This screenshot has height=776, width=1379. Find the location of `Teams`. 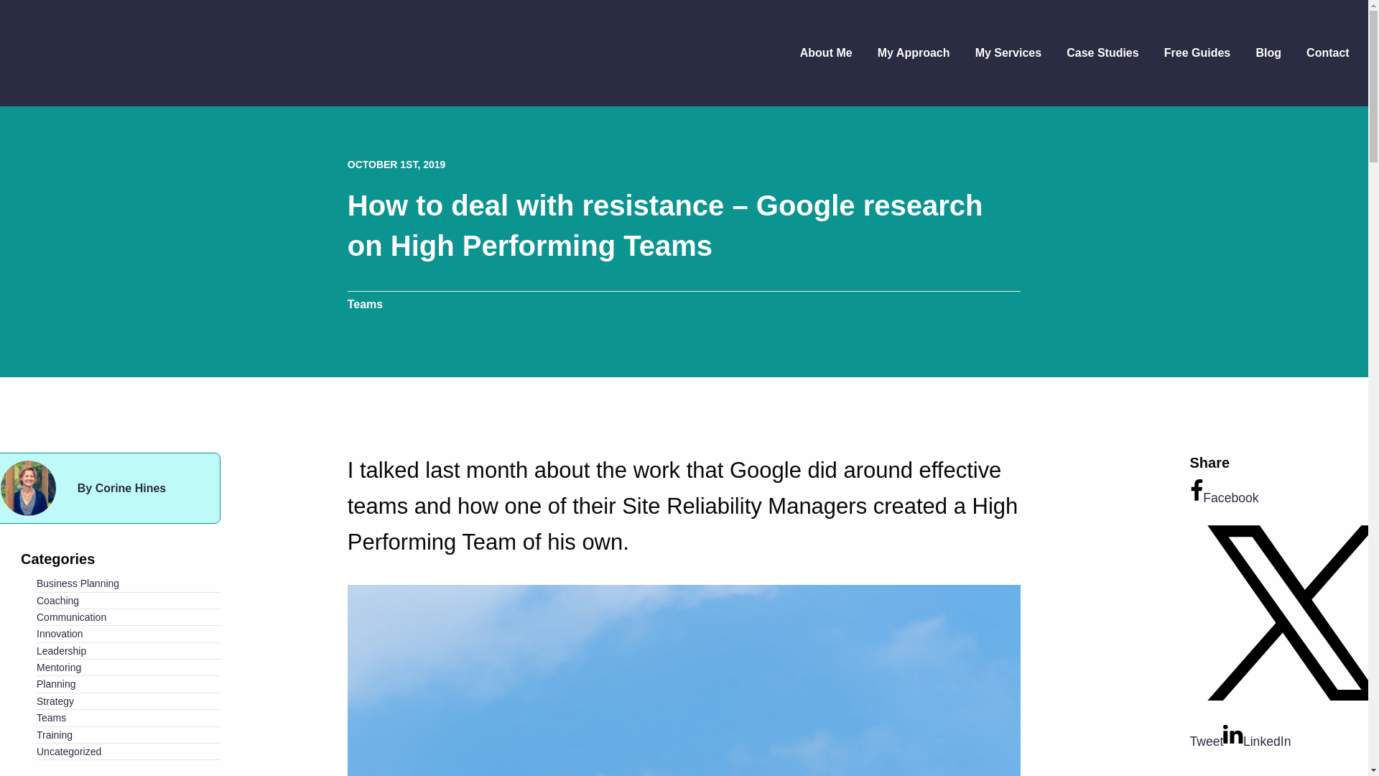

Teams is located at coordinates (52, 717).